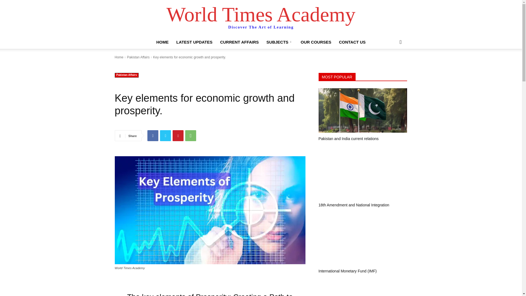 Image resolution: width=526 pixels, height=296 pixels. Describe the element at coordinates (138, 57) in the screenshot. I see `Pakistan Affairs` at that location.